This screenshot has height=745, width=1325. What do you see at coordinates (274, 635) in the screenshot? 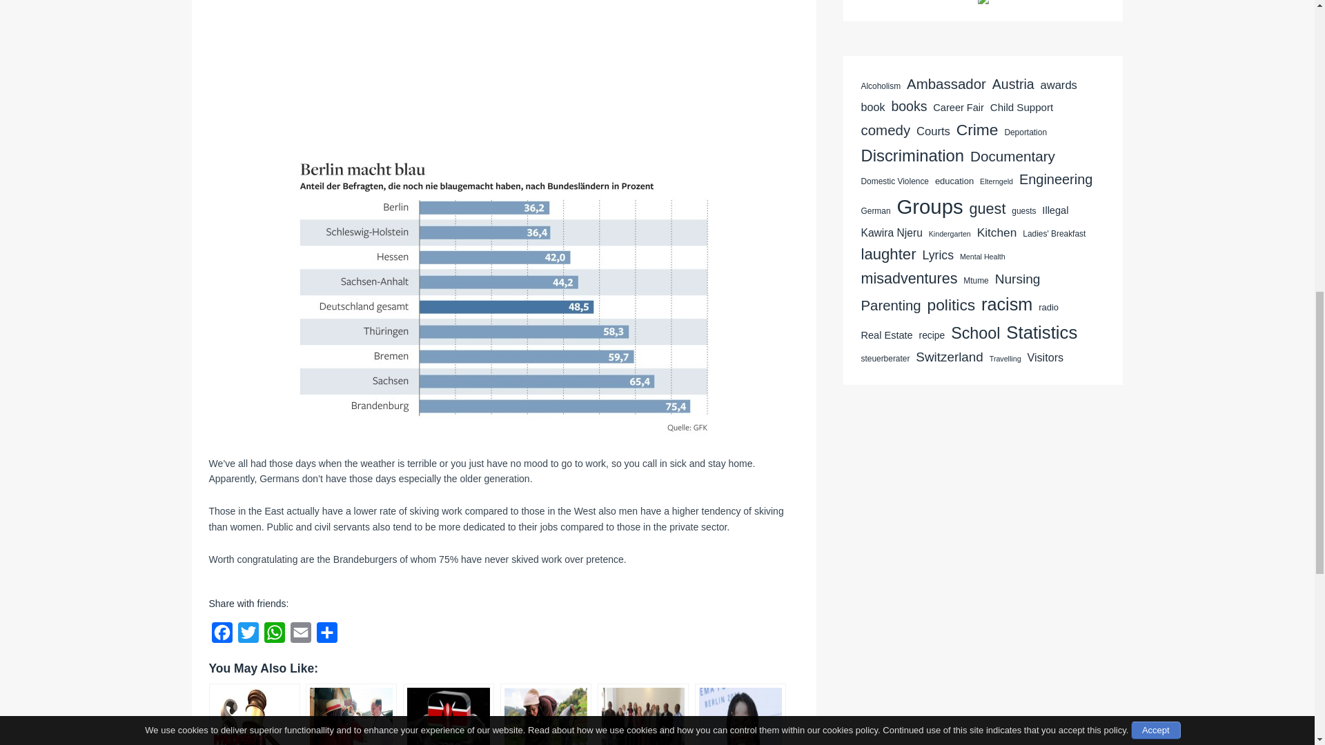
I see `WhatsApp` at bounding box center [274, 635].